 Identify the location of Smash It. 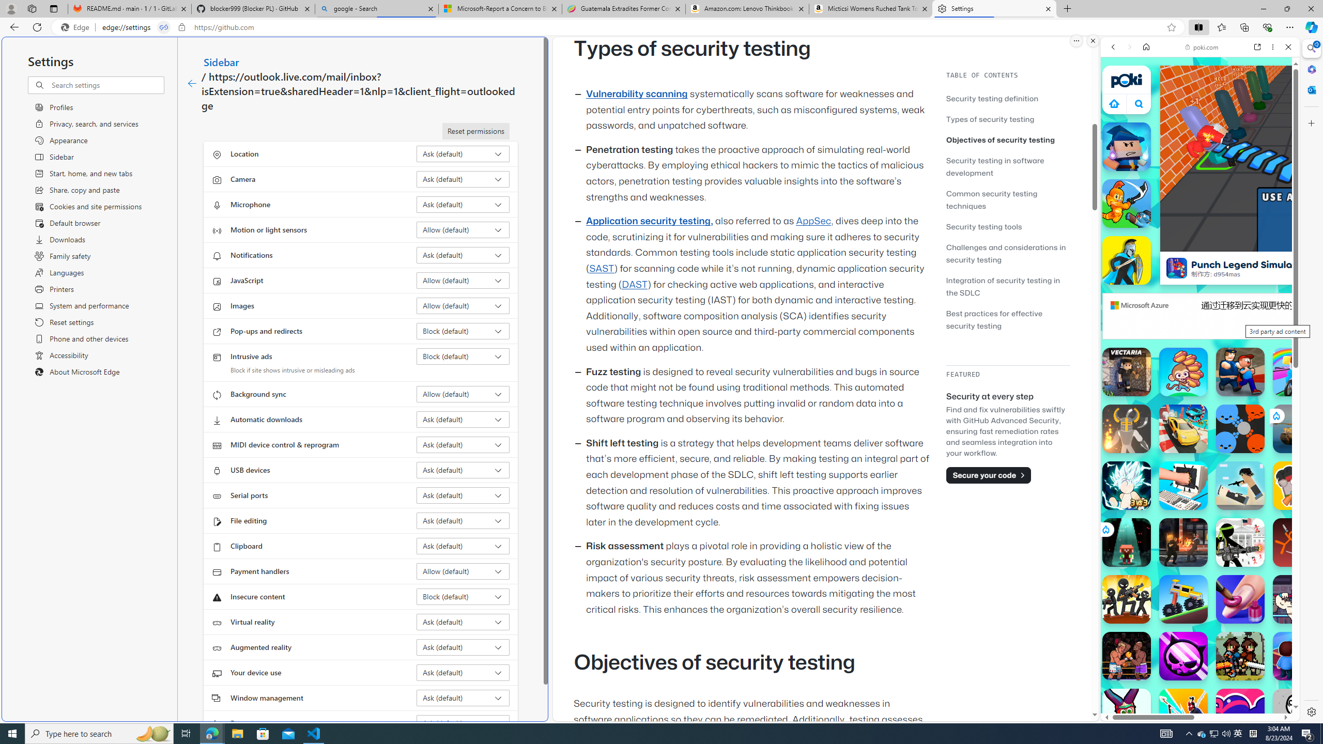
(1183, 485).